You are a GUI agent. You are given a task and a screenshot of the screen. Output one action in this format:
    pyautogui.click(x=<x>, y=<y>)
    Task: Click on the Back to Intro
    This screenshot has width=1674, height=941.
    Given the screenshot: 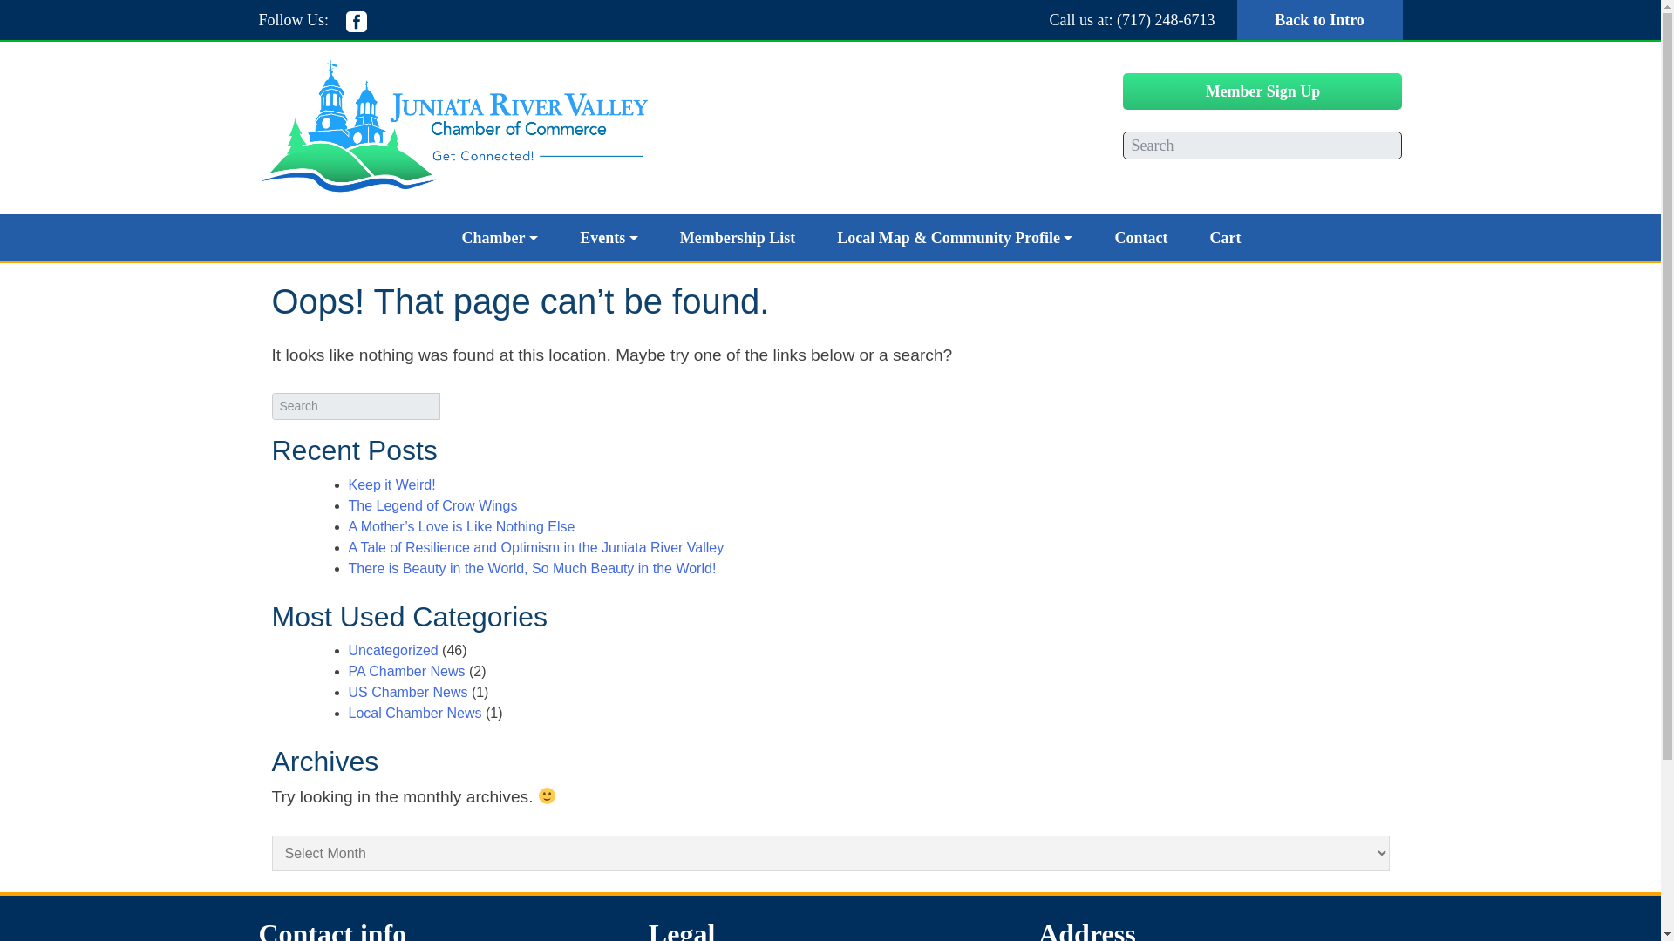 What is the action you would take?
    pyautogui.click(x=1319, y=20)
    